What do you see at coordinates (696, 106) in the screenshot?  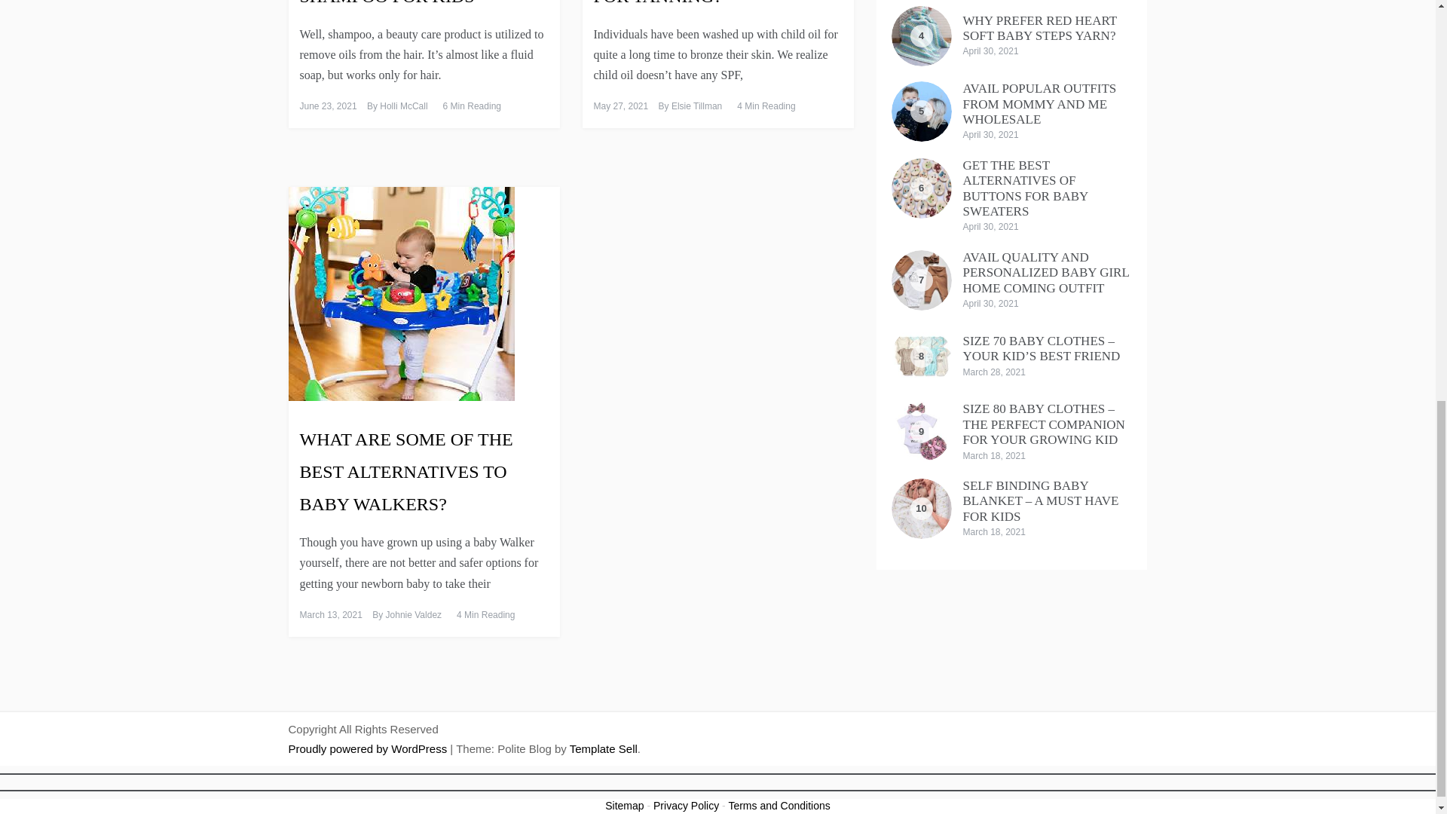 I see `Elsie Tillman` at bounding box center [696, 106].